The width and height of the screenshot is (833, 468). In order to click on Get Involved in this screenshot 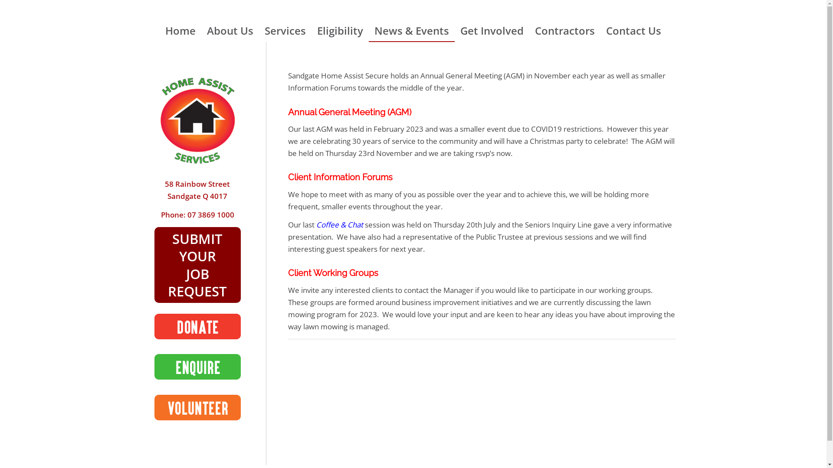, I will do `click(492, 31)`.